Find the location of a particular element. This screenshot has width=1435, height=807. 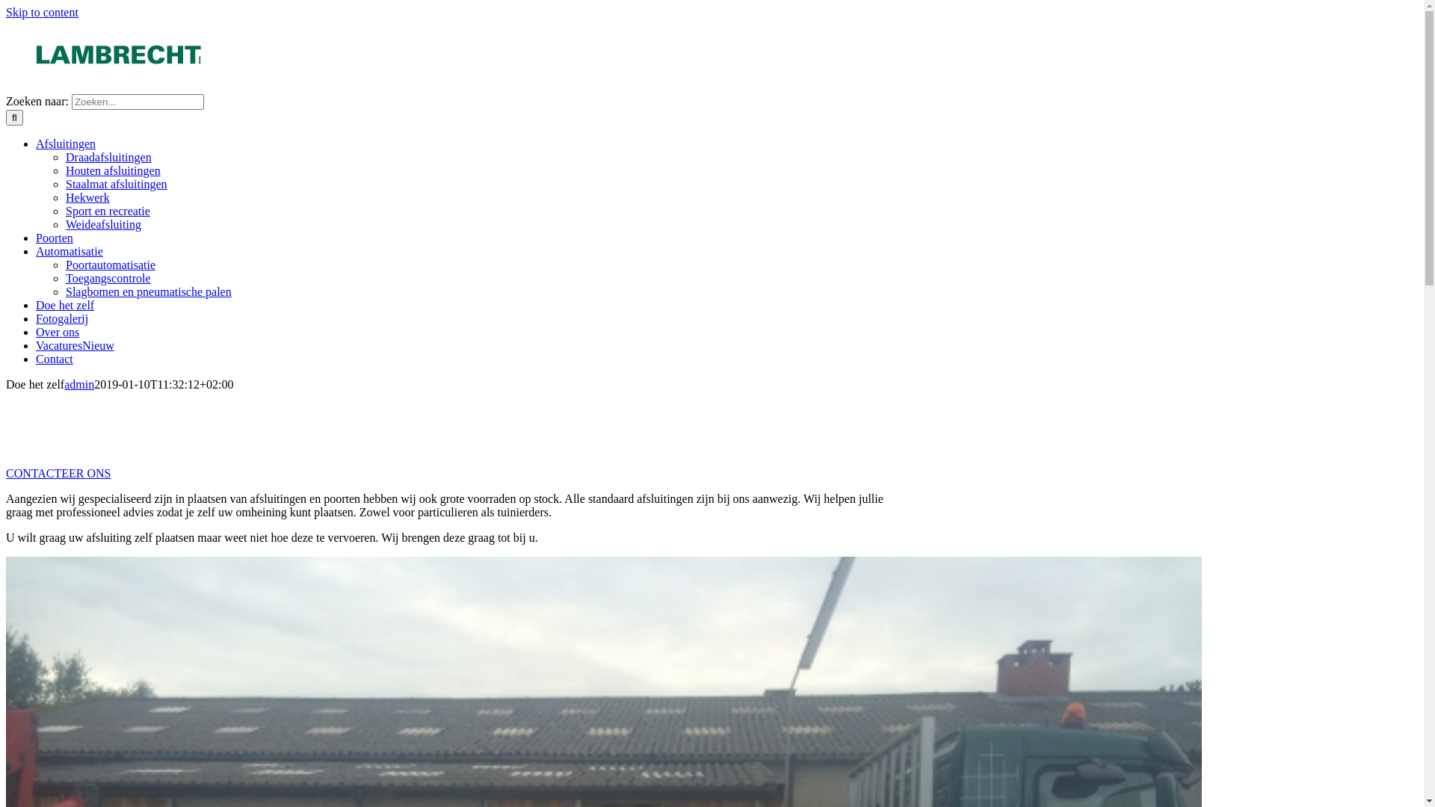

Contact is located at coordinates (55, 359).